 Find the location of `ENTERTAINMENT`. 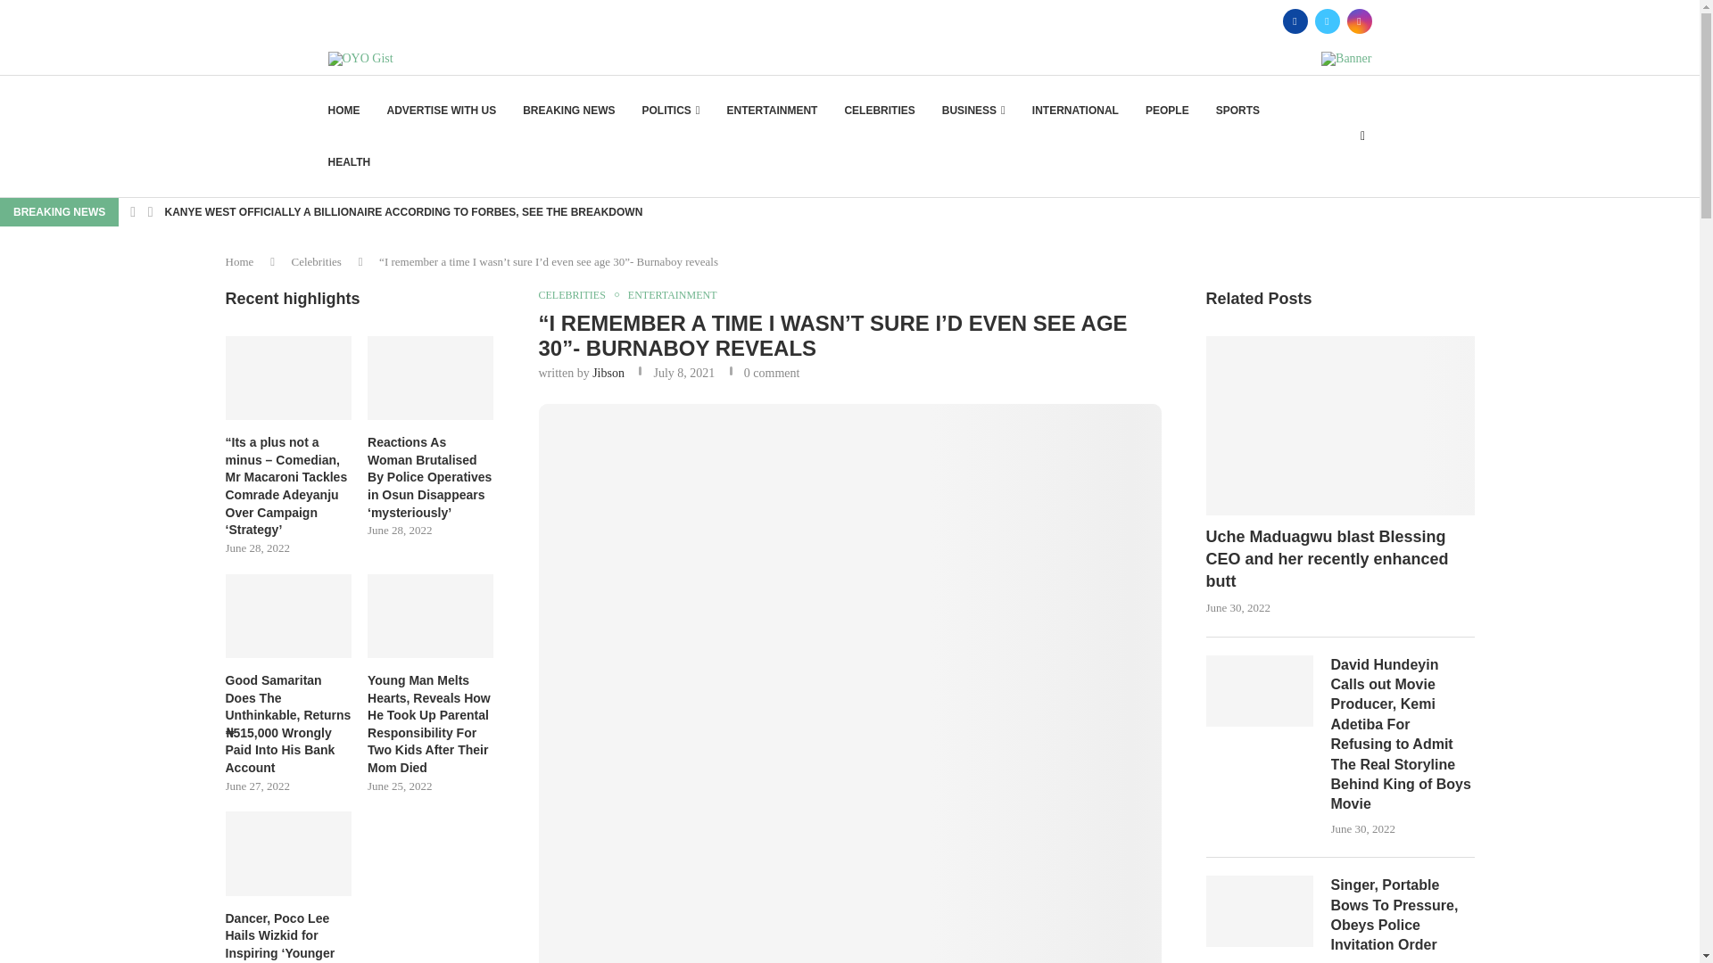

ENTERTAINMENT is located at coordinates (773, 111).